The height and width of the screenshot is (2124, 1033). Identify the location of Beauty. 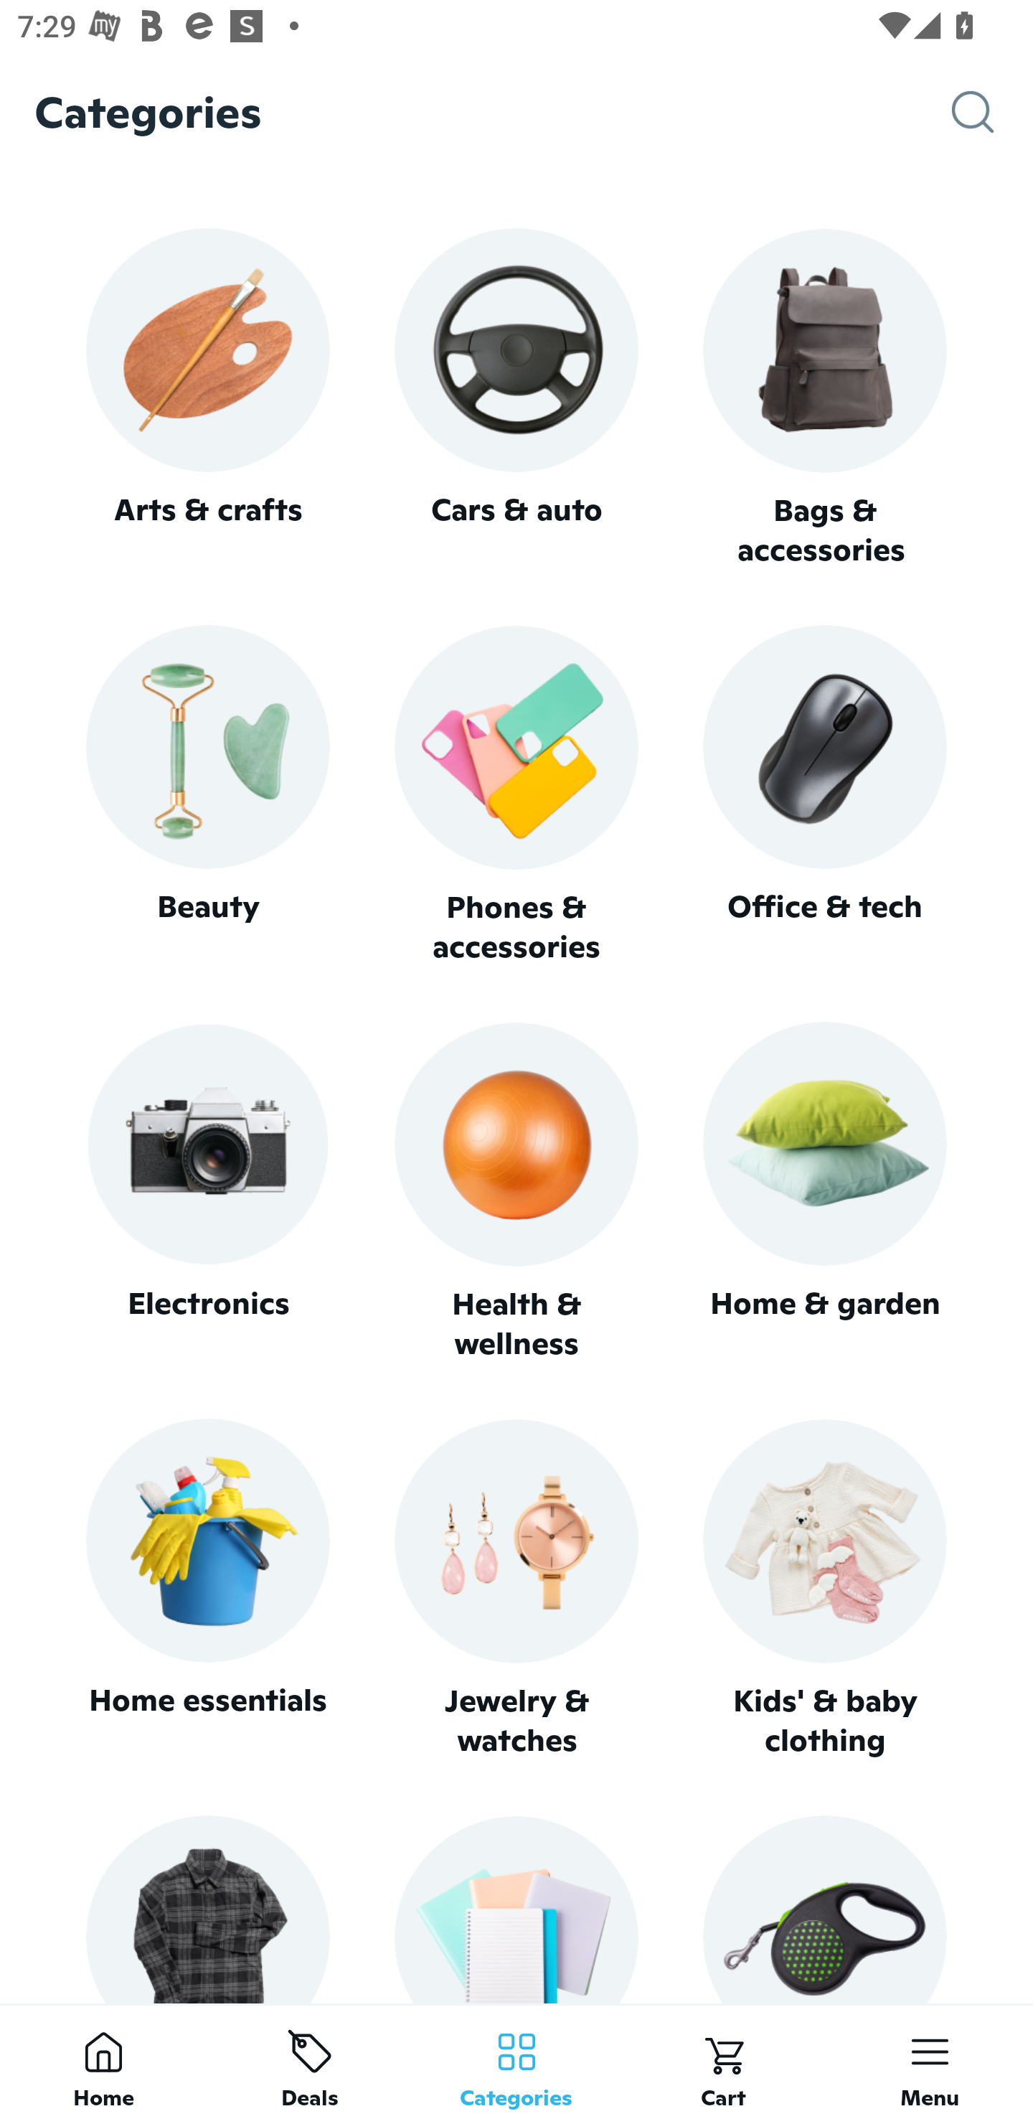
(207, 795).